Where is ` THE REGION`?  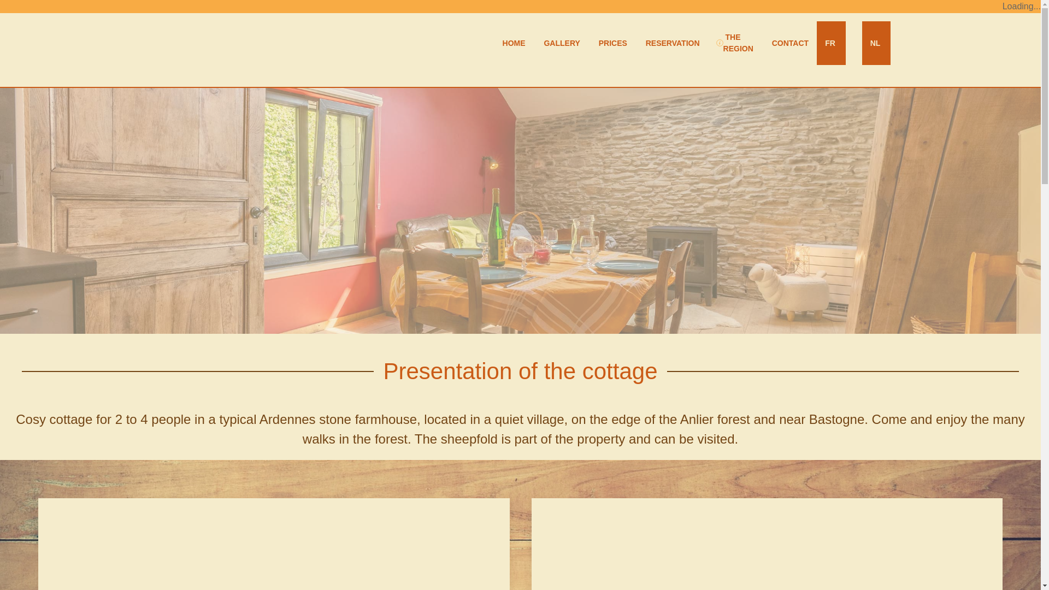
 THE REGION is located at coordinates (735, 43).